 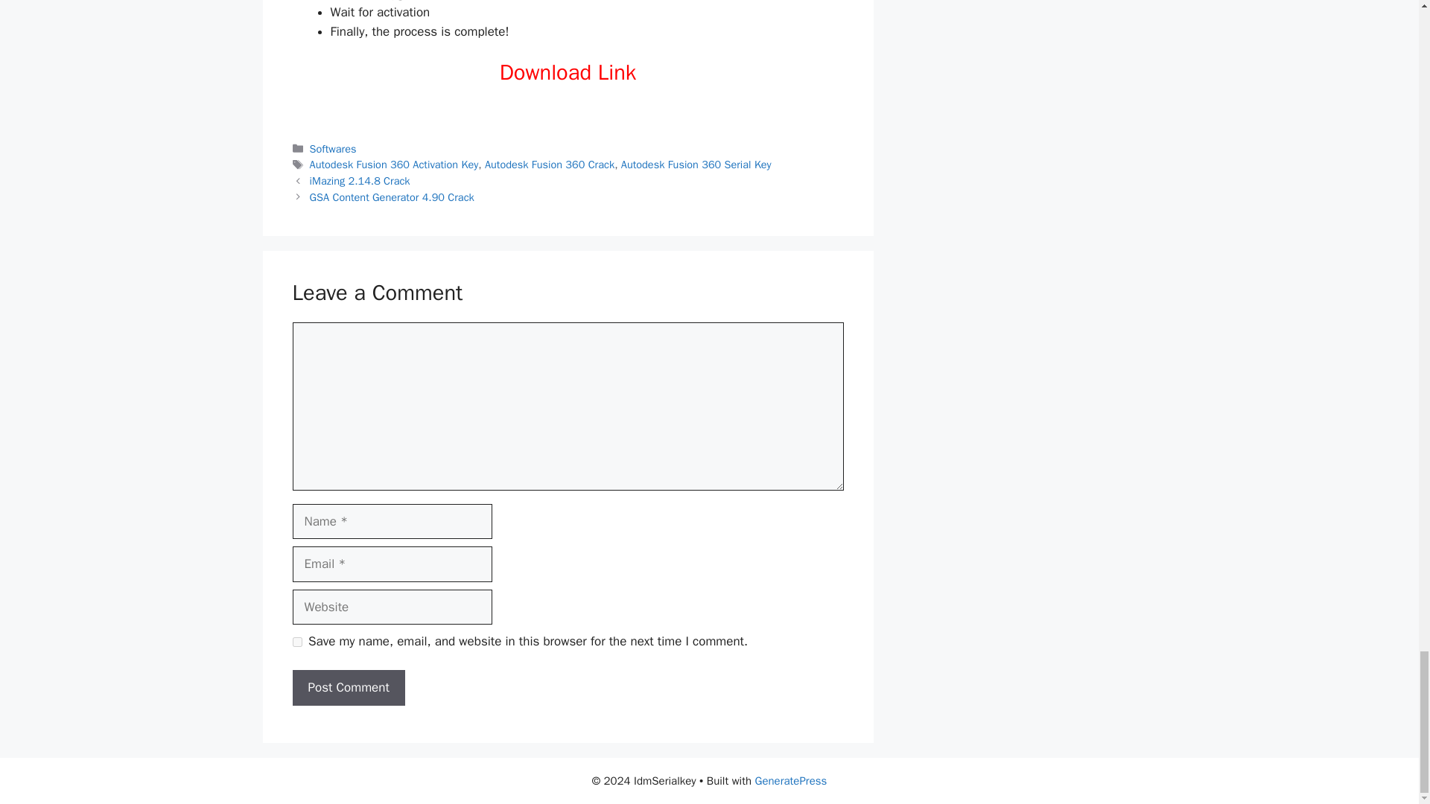 What do you see at coordinates (348, 688) in the screenshot?
I see `Post Comment` at bounding box center [348, 688].